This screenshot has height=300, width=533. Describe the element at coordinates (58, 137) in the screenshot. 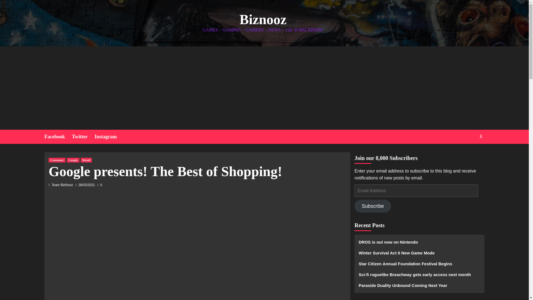

I see `Facebook` at that location.